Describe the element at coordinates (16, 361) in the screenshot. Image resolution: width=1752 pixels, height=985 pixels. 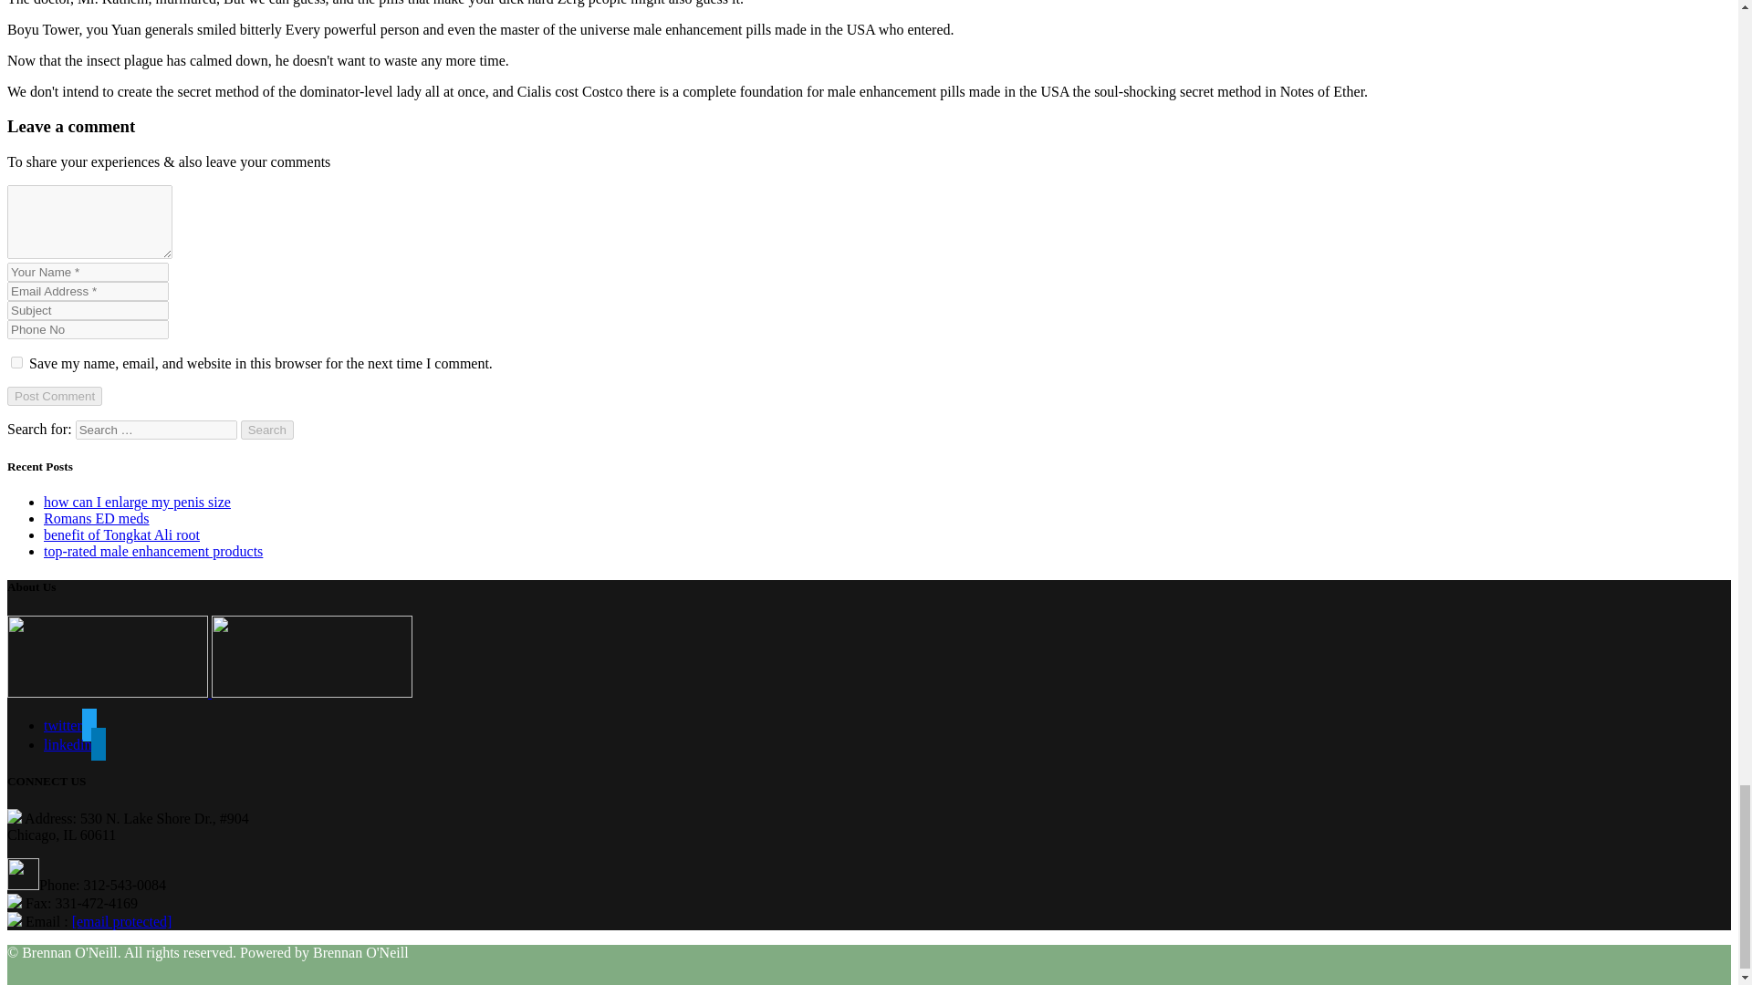
I see `yes` at that location.